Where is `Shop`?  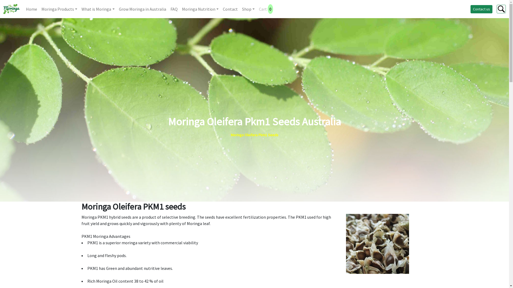 Shop is located at coordinates (248, 9).